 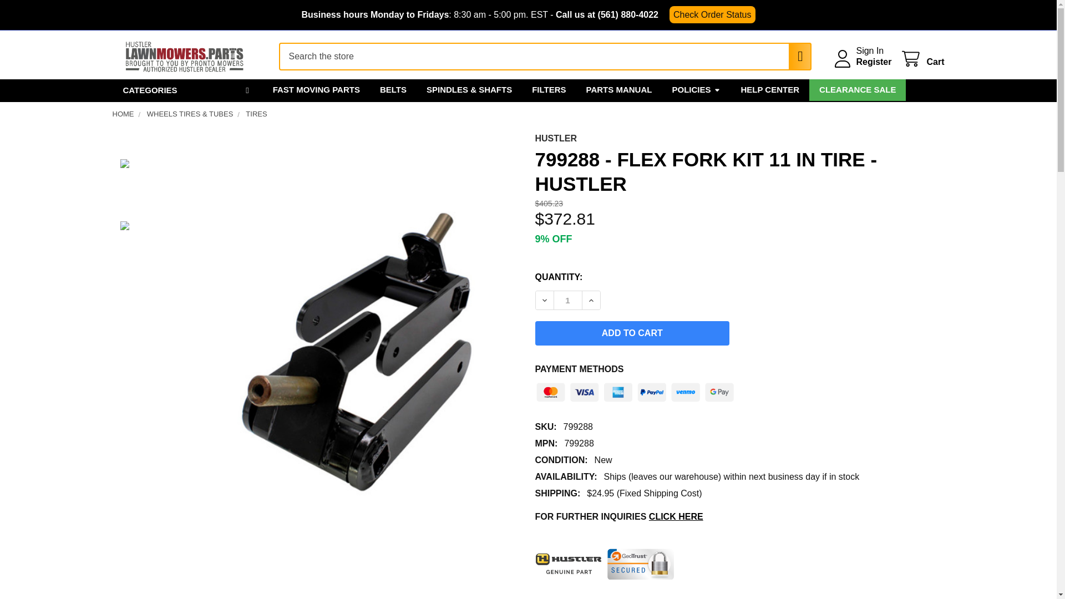 I want to click on Sign In, so click(x=870, y=51).